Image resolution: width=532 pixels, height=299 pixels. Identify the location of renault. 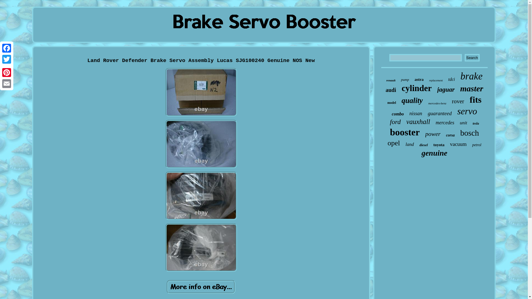
(391, 80).